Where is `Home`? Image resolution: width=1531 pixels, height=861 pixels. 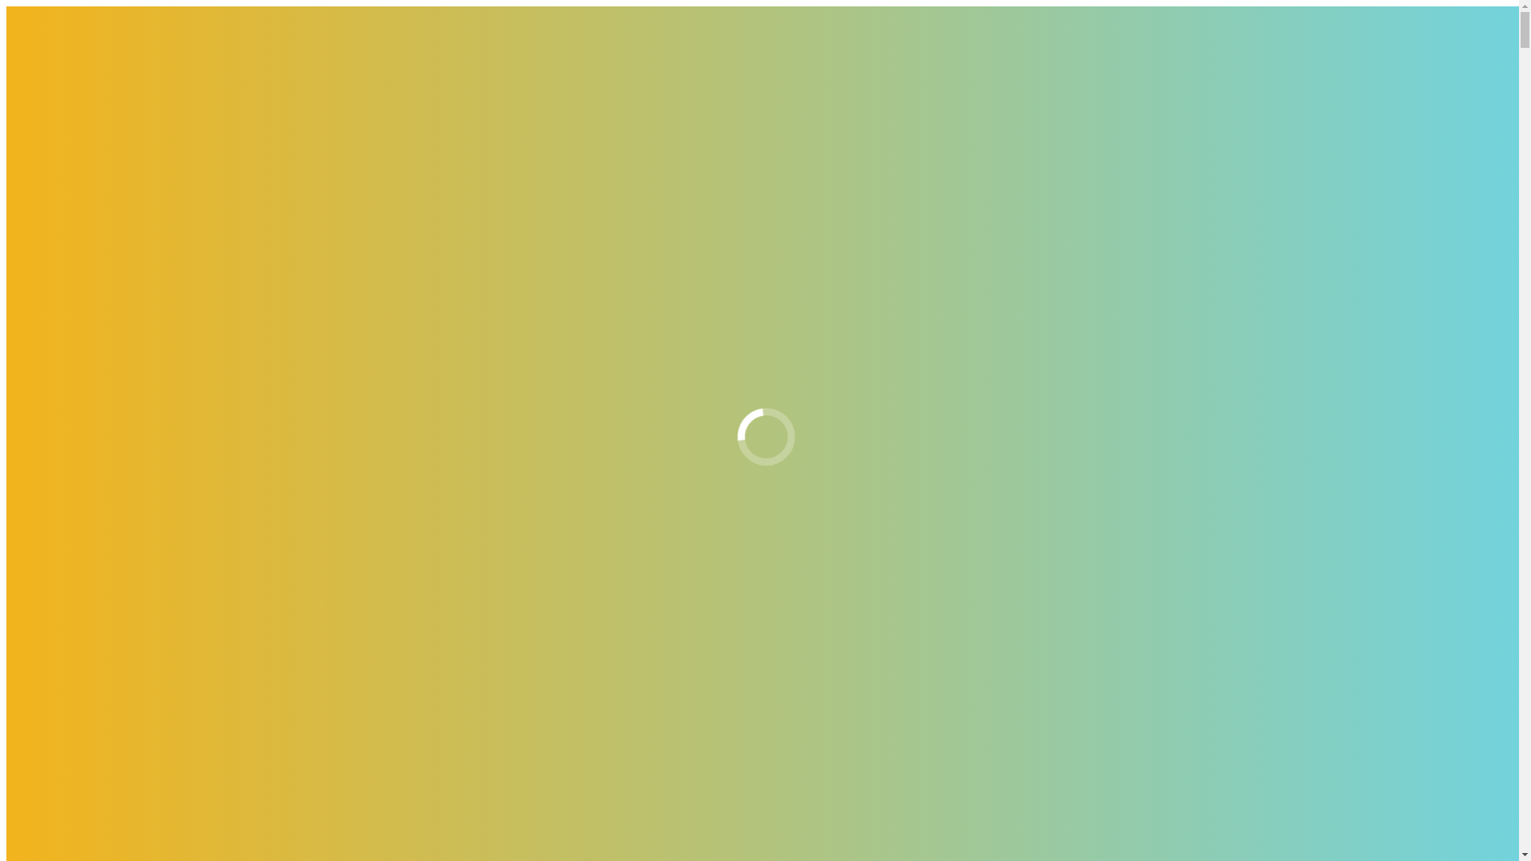
Home is located at coordinates (53, 179).